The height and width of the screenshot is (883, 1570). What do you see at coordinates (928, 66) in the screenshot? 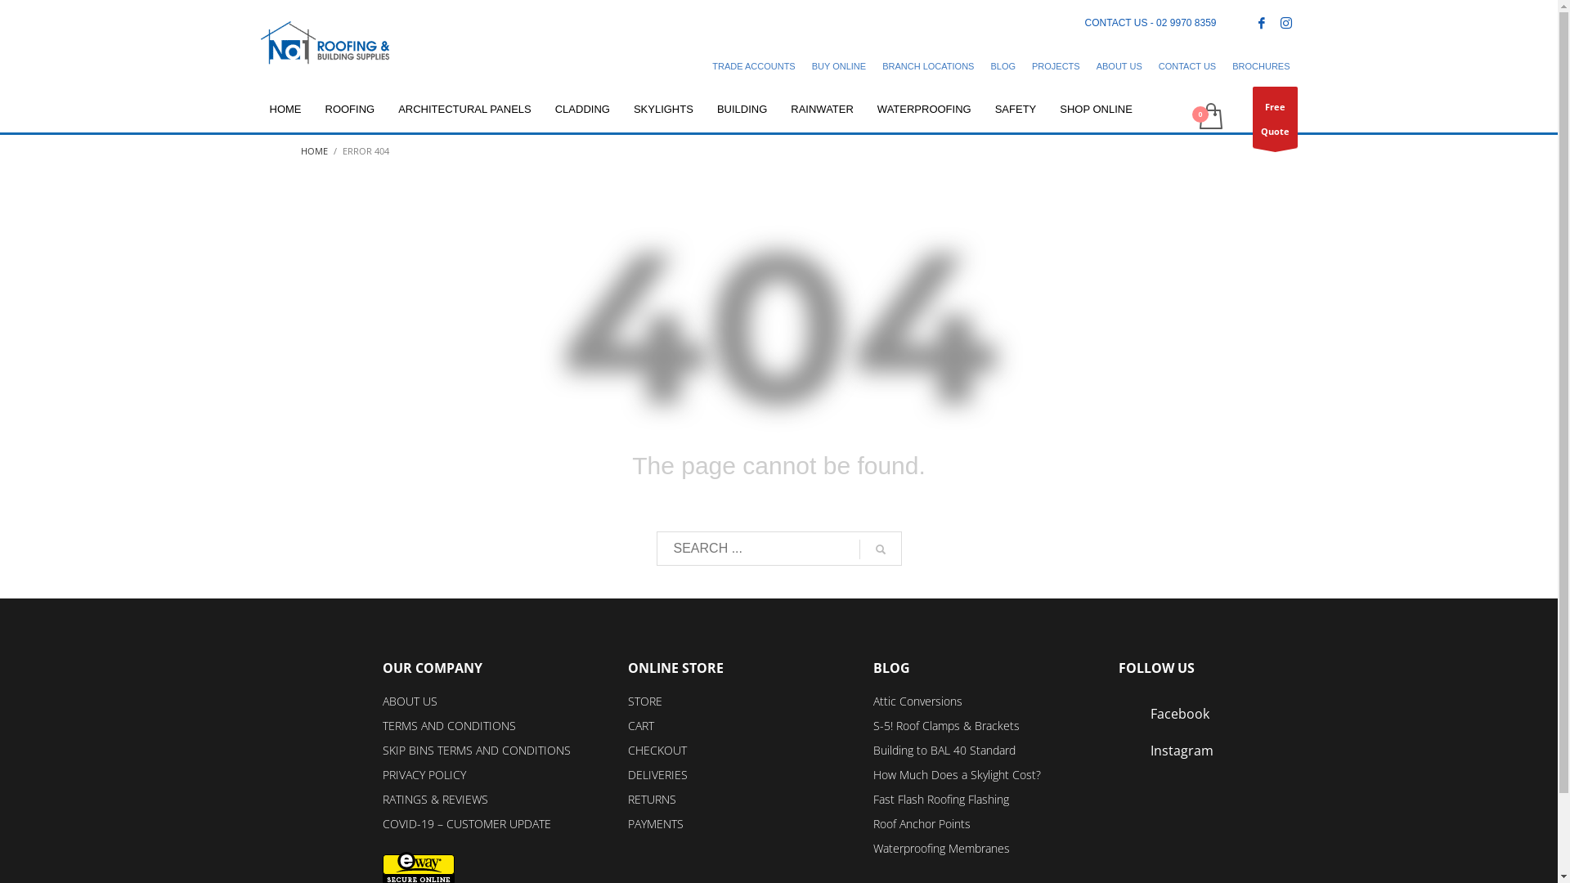
I see `BRANCH LOCATIONS` at bounding box center [928, 66].